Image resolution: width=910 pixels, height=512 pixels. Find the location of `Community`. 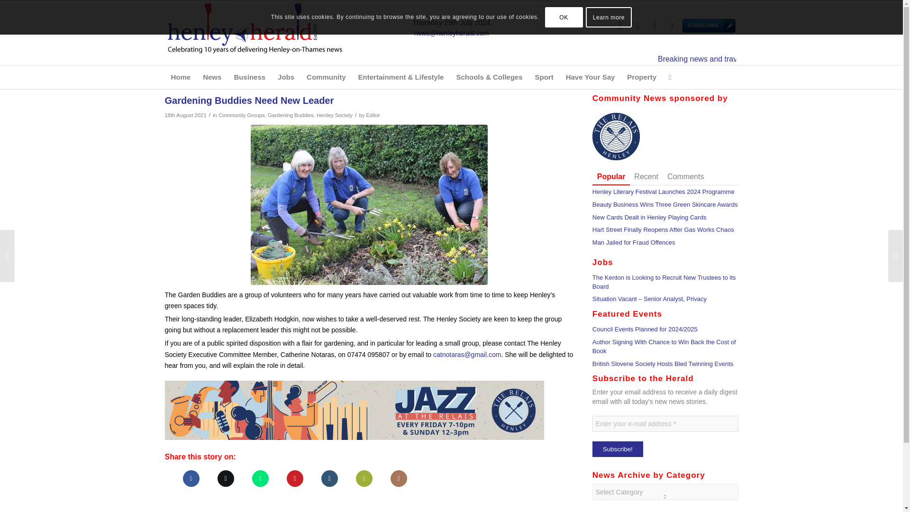

Community is located at coordinates (326, 77).